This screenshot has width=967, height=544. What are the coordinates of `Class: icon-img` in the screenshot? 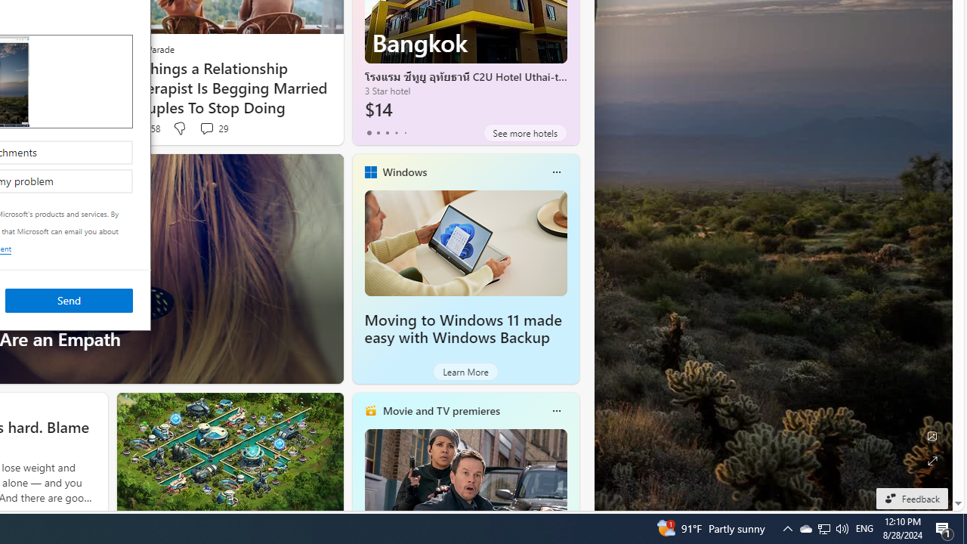 It's located at (556, 411).